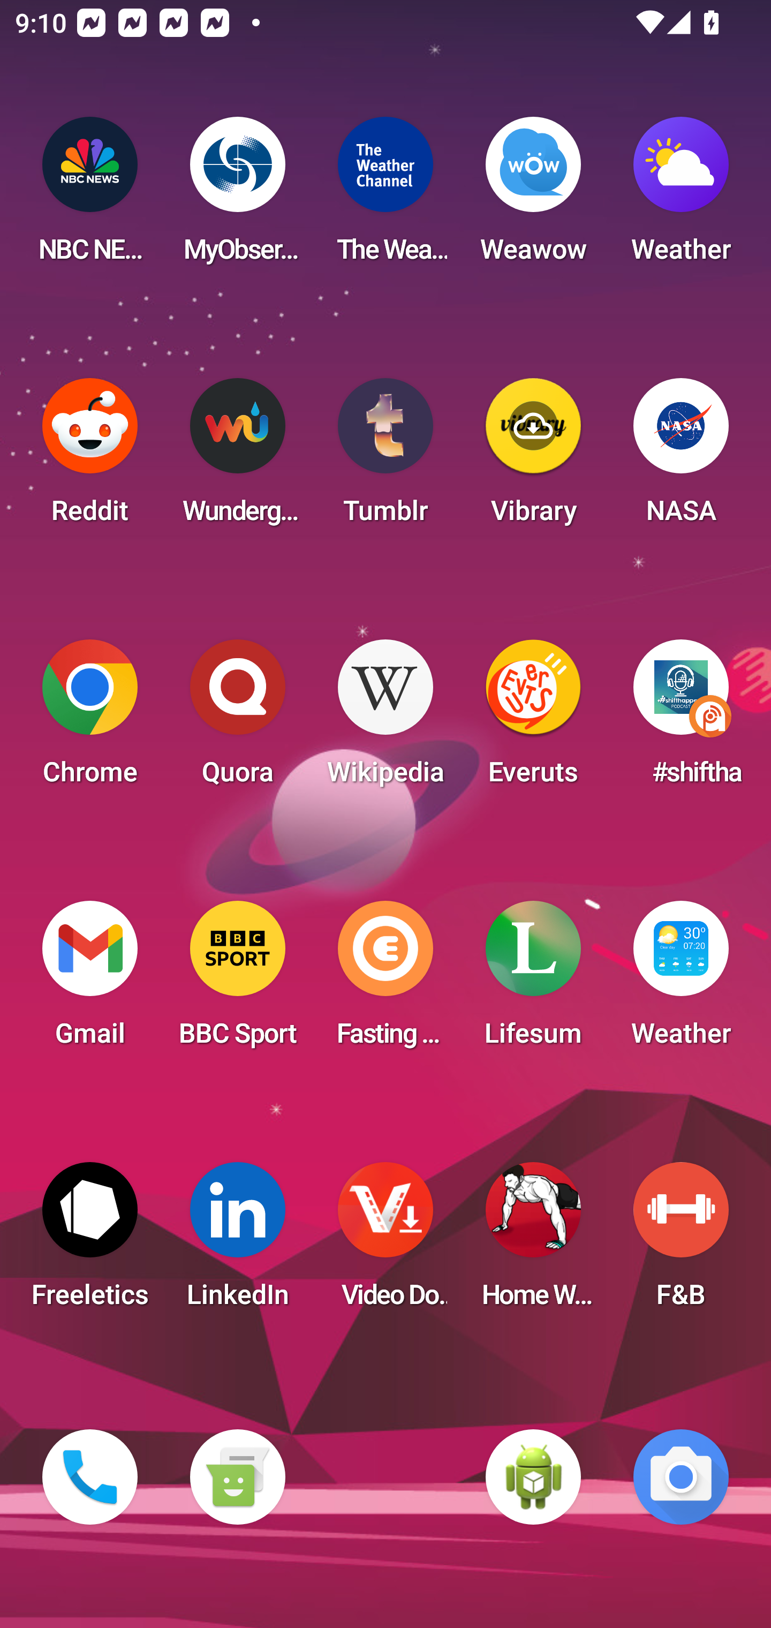 The height and width of the screenshot is (1628, 771). Describe the element at coordinates (237, 980) in the screenshot. I see `BBC Sport` at that location.